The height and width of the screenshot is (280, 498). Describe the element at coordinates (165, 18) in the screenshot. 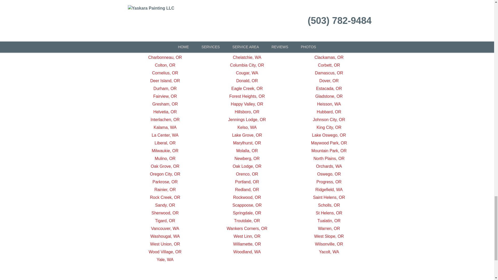

I see `Aurora, OR` at that location.